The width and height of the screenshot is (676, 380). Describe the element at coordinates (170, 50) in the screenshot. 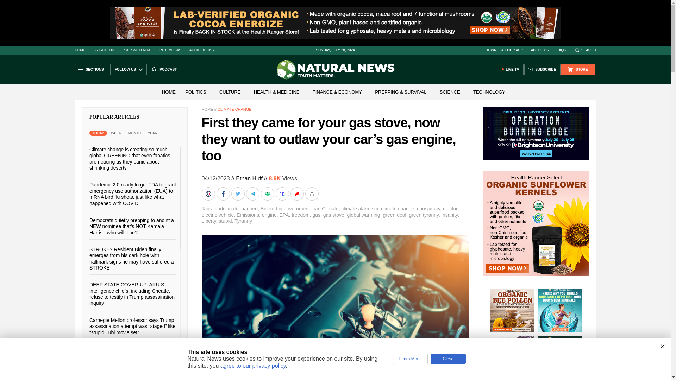

I see `INTERVIEWS` at that location.